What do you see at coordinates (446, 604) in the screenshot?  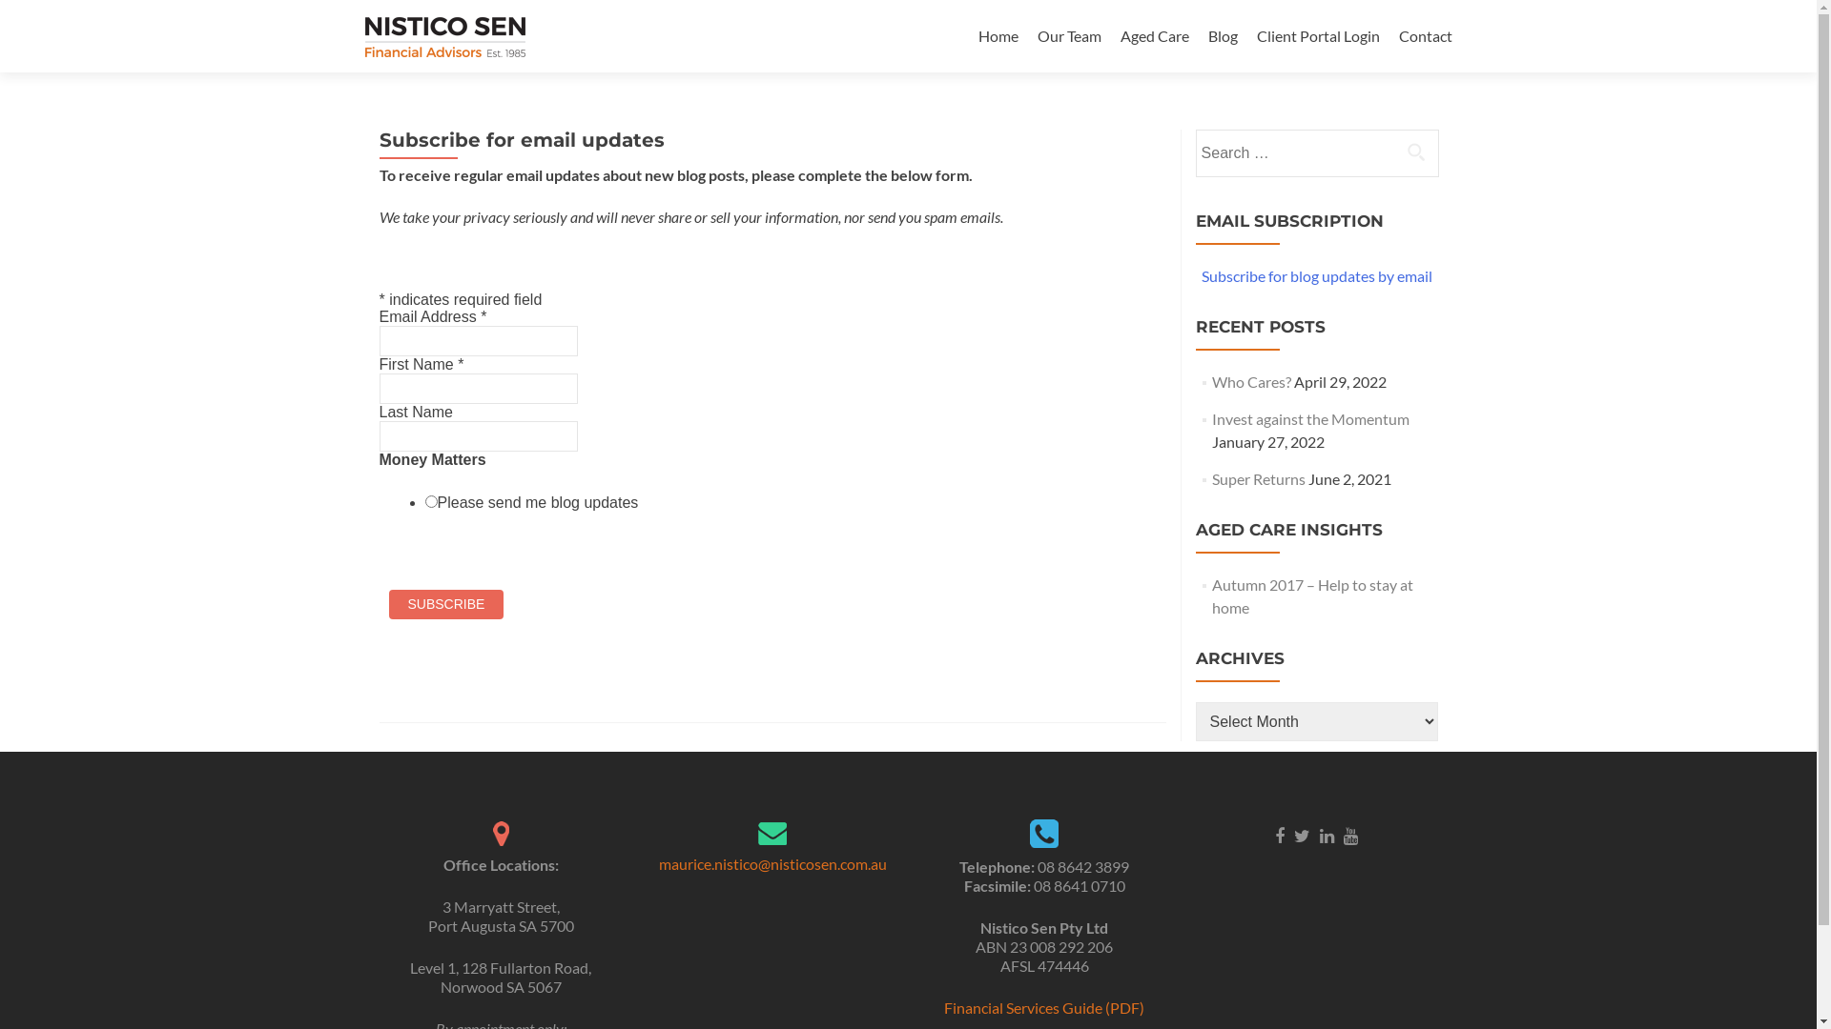 I see `Subscribe` at bounding box center [446, 604].